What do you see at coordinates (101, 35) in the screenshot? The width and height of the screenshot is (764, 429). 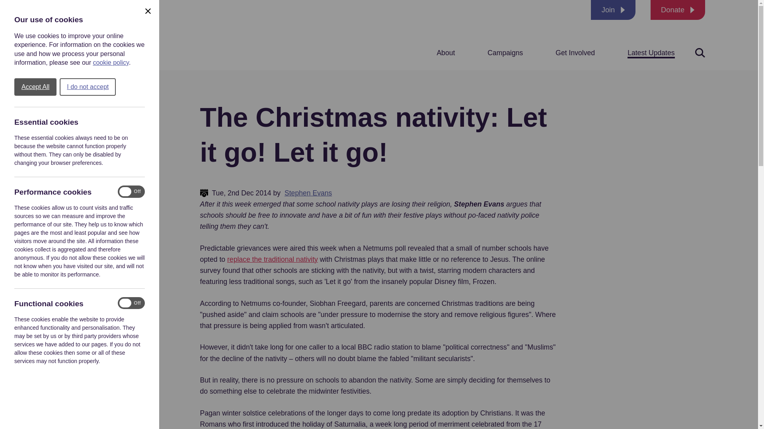 I see `Logo` at bounding box center [101, 35].